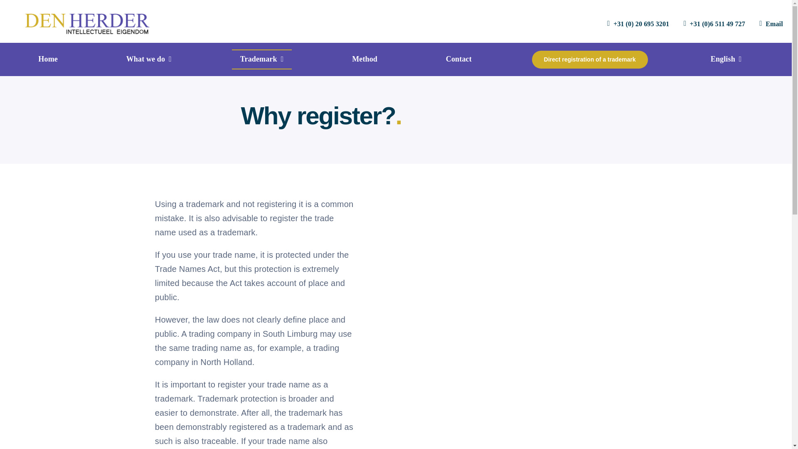 This screenshot has width=798, height=449. What do you see at coordinates (769, 23) in the screenshot?
I see `Email` at bounding box center [769, 23].